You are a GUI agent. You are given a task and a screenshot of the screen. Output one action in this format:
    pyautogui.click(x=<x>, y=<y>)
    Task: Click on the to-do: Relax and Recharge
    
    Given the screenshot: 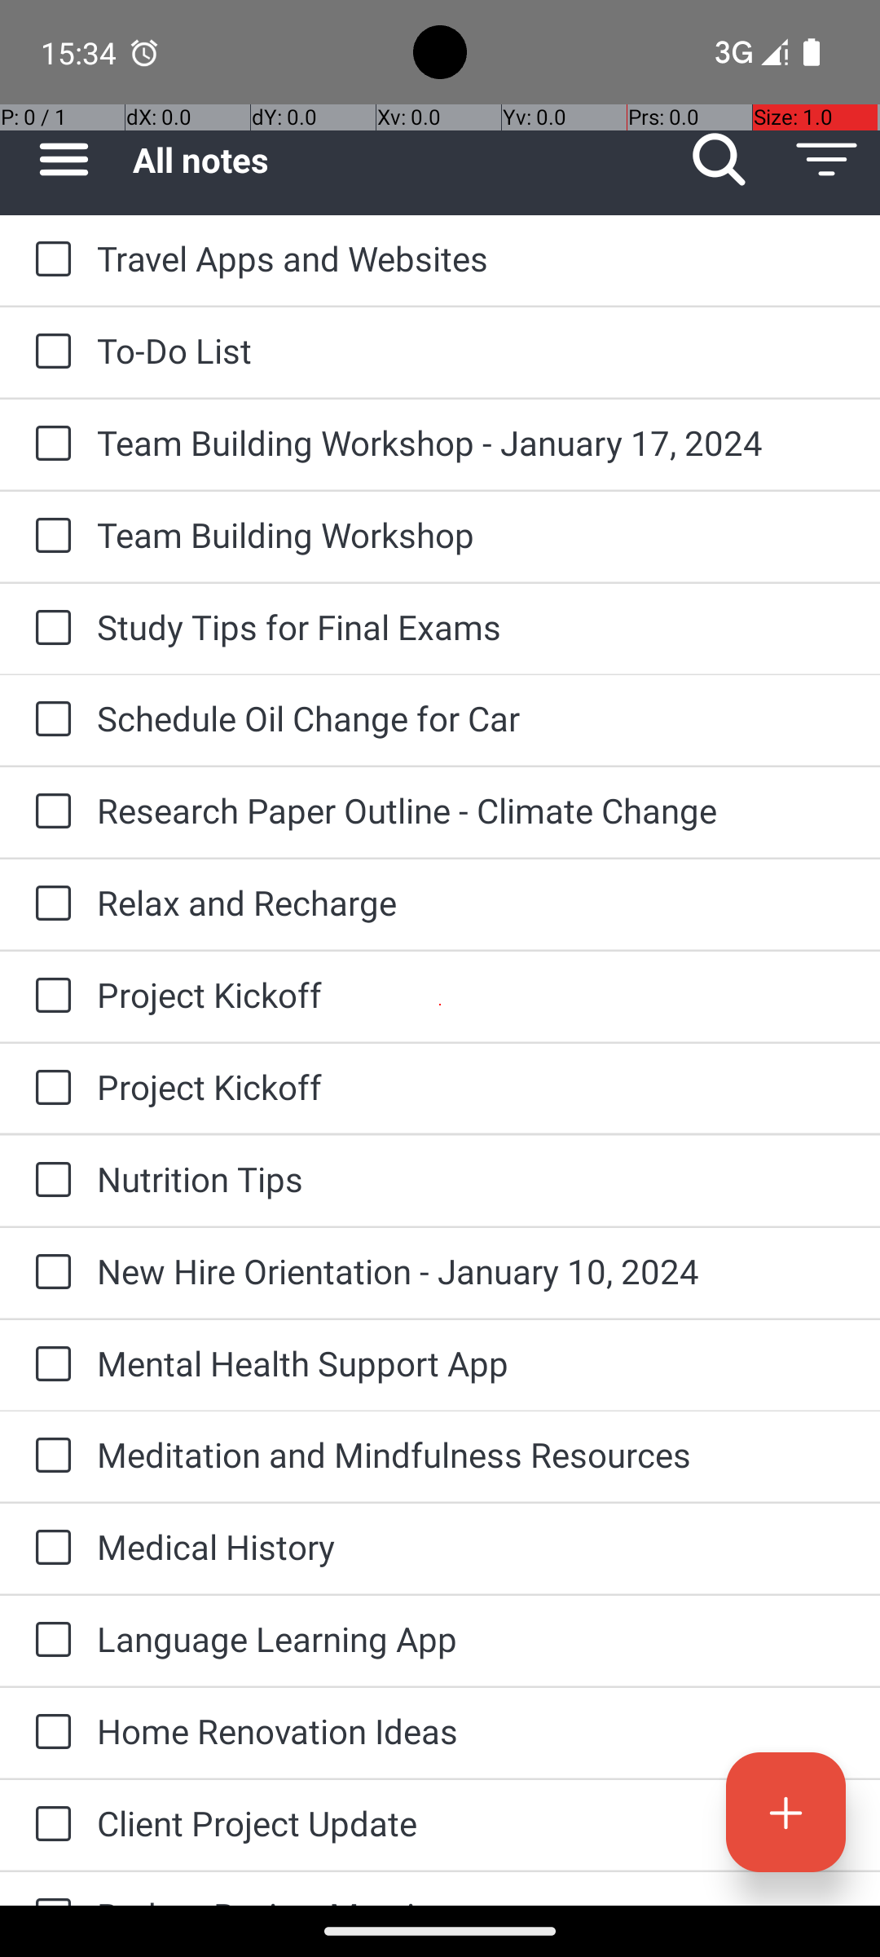 What is the action you would take?
    pyautogui.click(x=49, y=905)
    